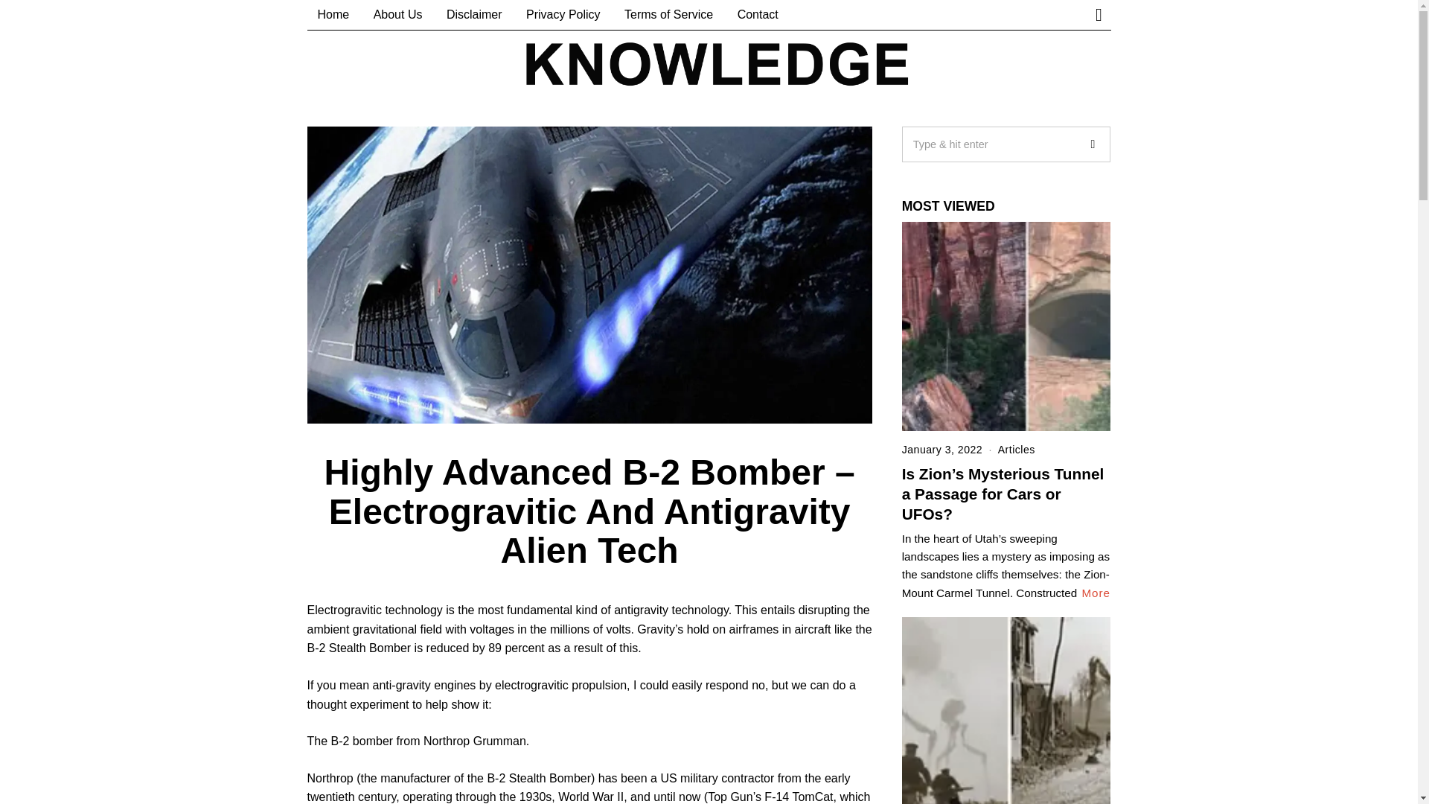  I want to click on Contact, so click(758, 15).